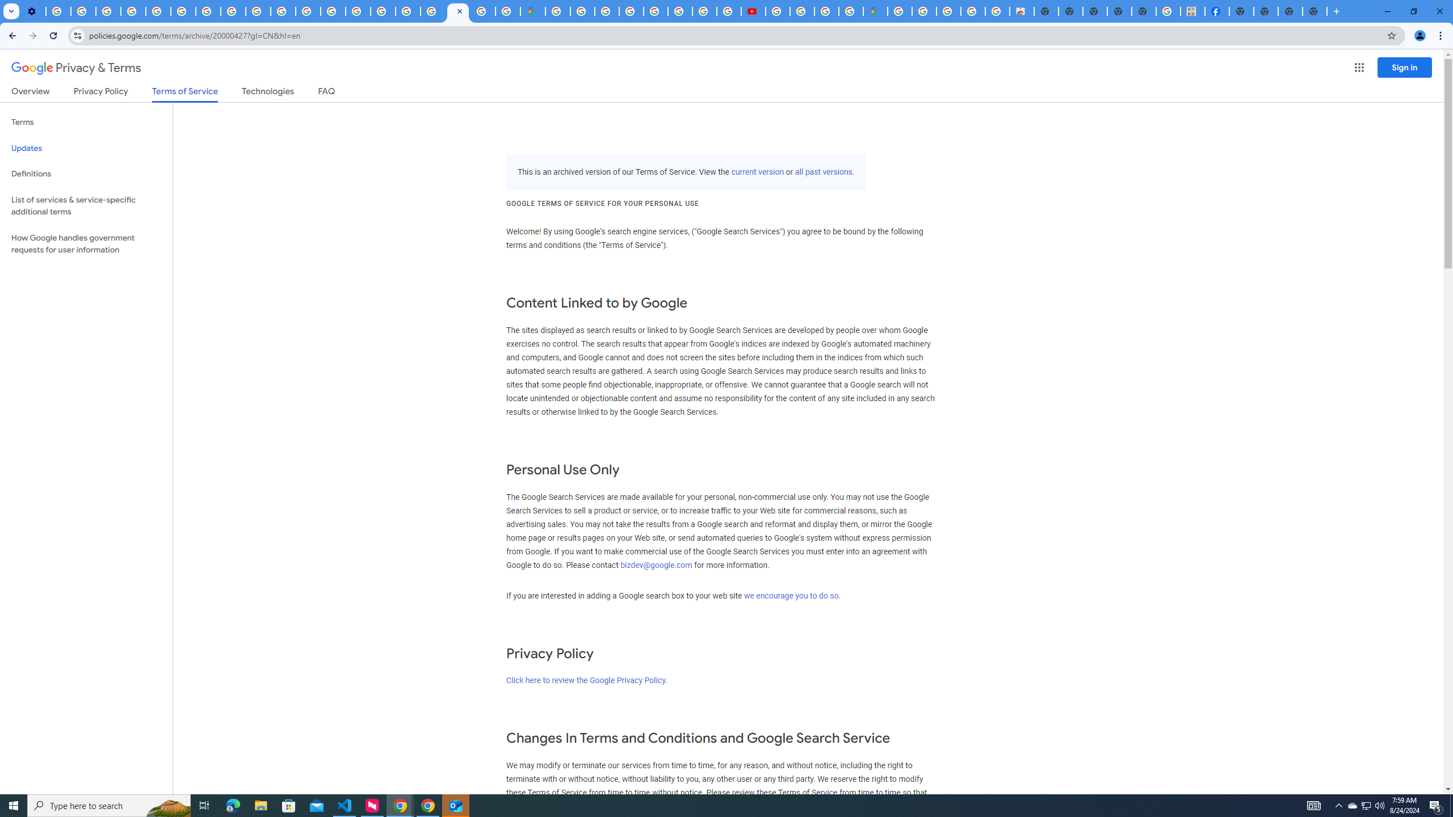  What do you see at coordinates (333, 11) in the screenshot?
I see `Privacy Help Center - Policies Help` at bounding box center [333, 11].